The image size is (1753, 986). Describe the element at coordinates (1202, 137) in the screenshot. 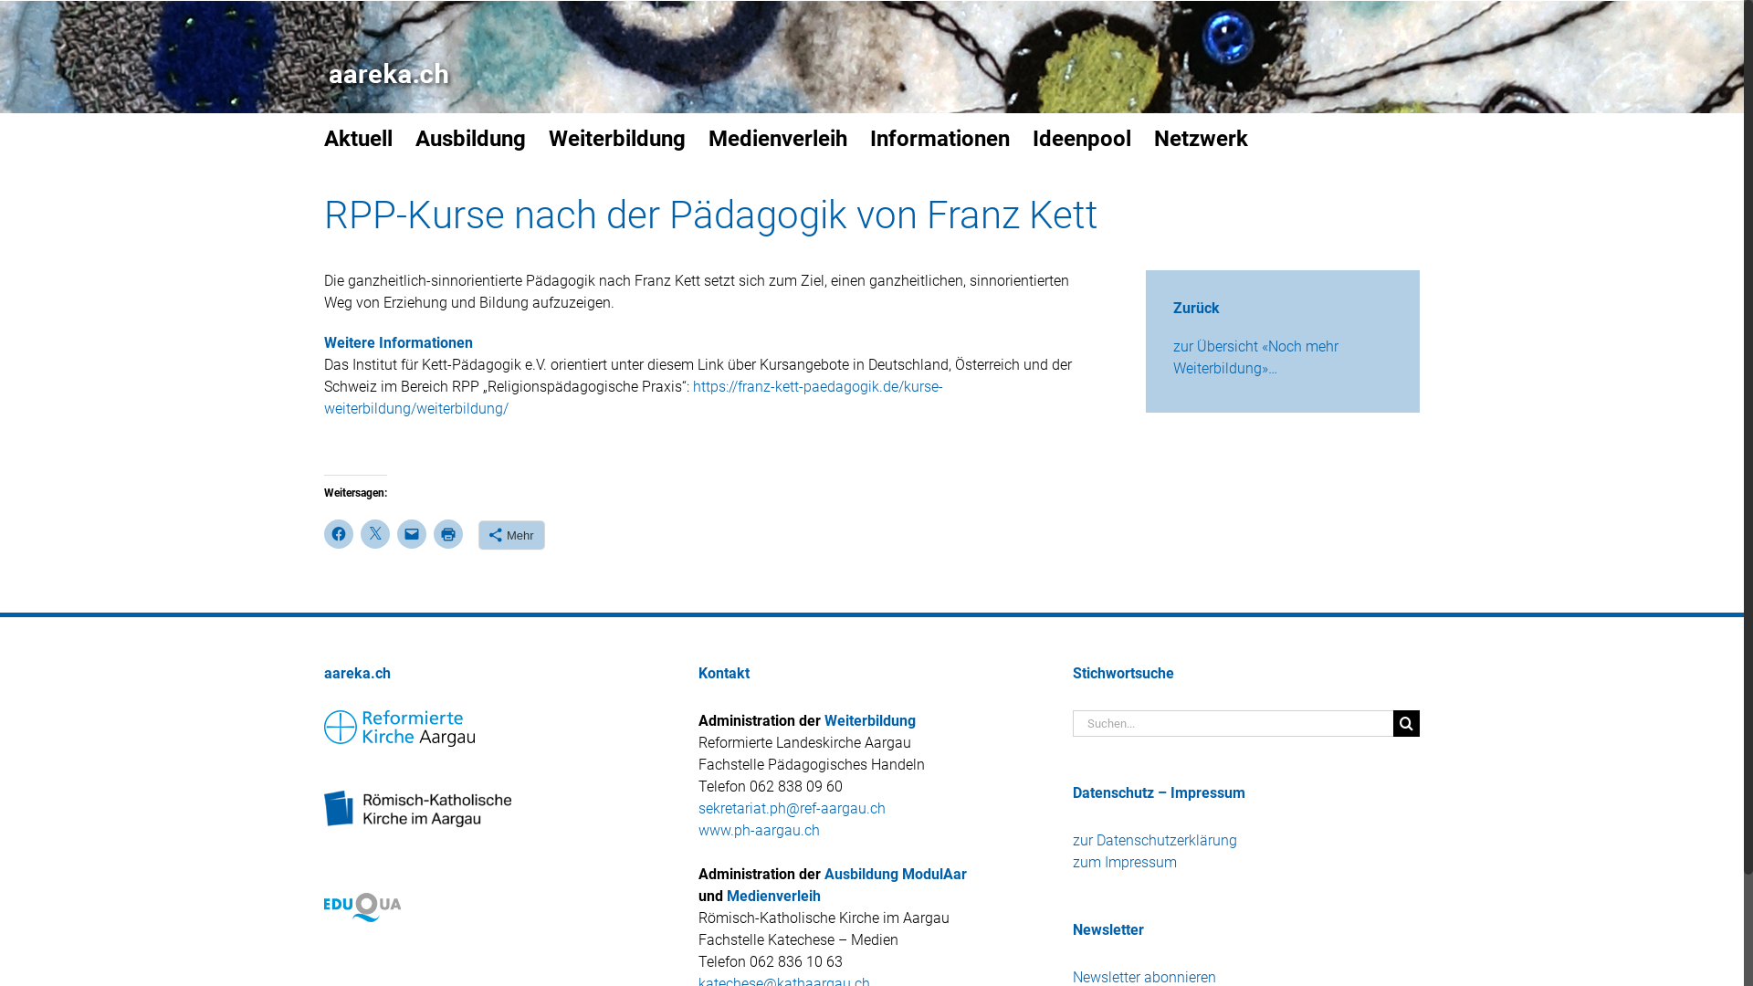

I see `Netzwerk` at that location.